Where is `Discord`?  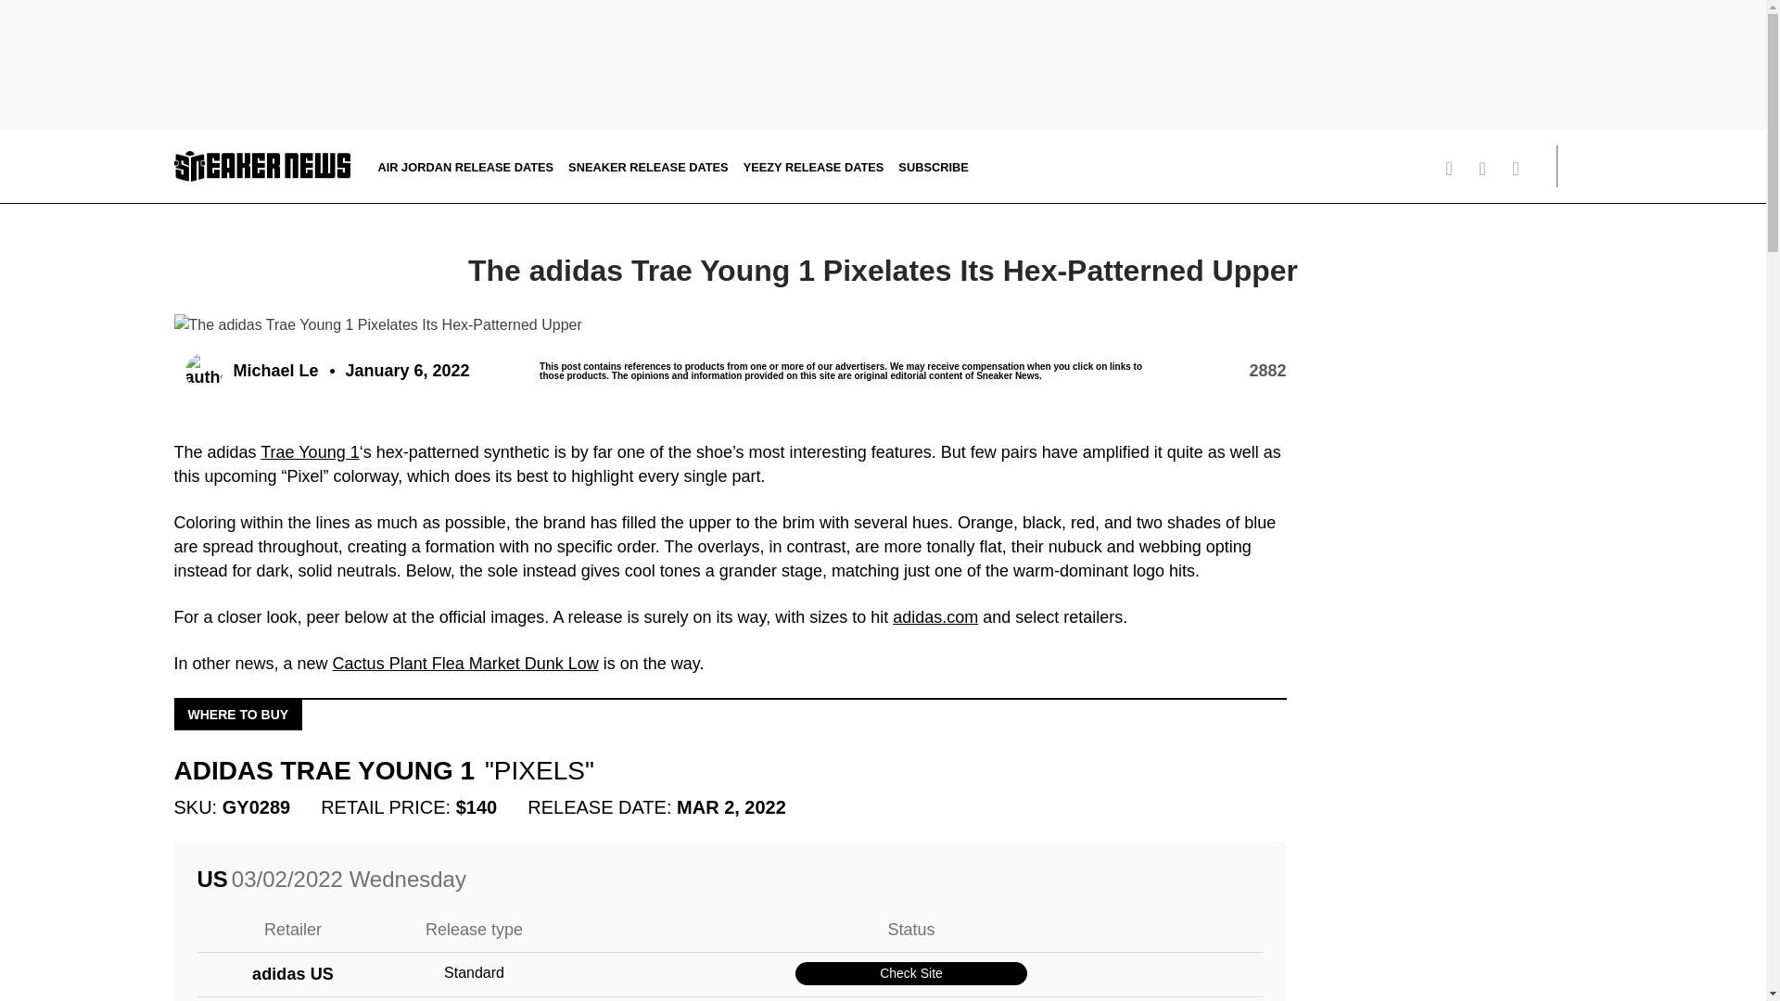 Discord is located at coordinates (1422, 169).